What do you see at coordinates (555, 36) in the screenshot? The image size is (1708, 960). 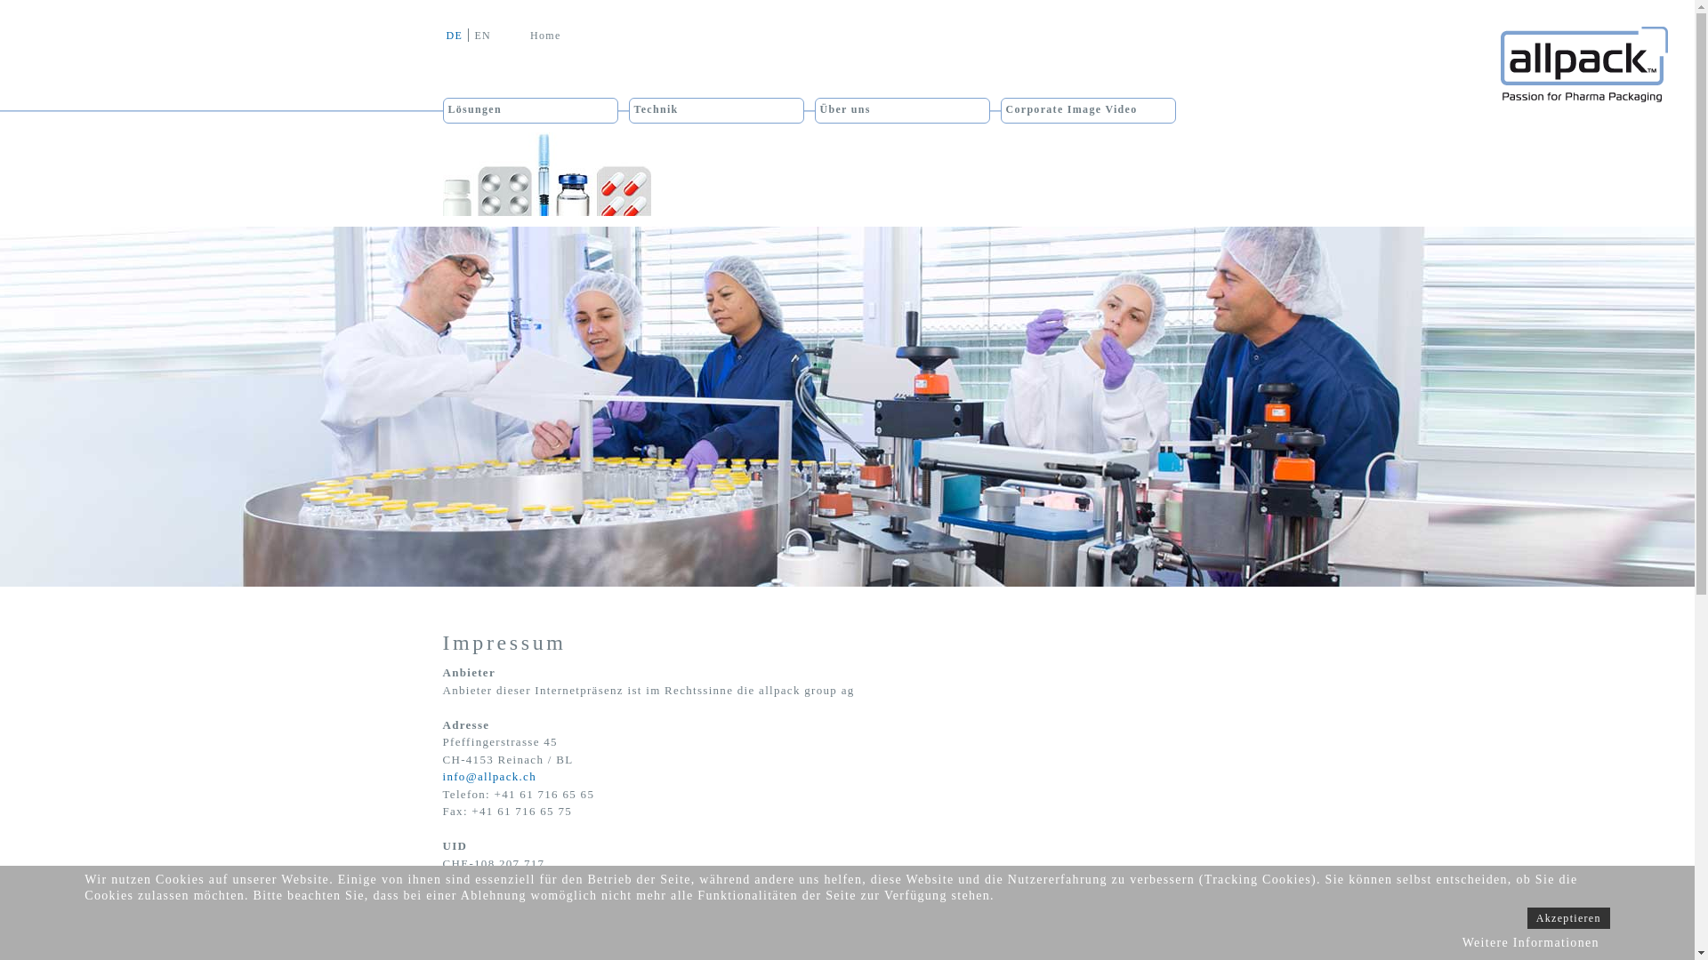 I see `Home` at bounding box center [555, 36].